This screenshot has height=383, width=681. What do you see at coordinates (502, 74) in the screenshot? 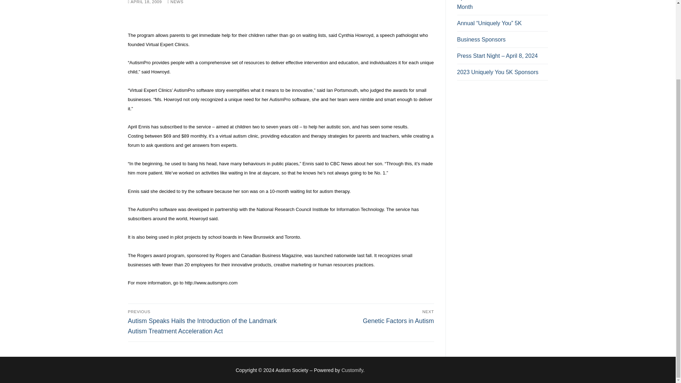
I see `NEWS` at bounding box center [502, 74].